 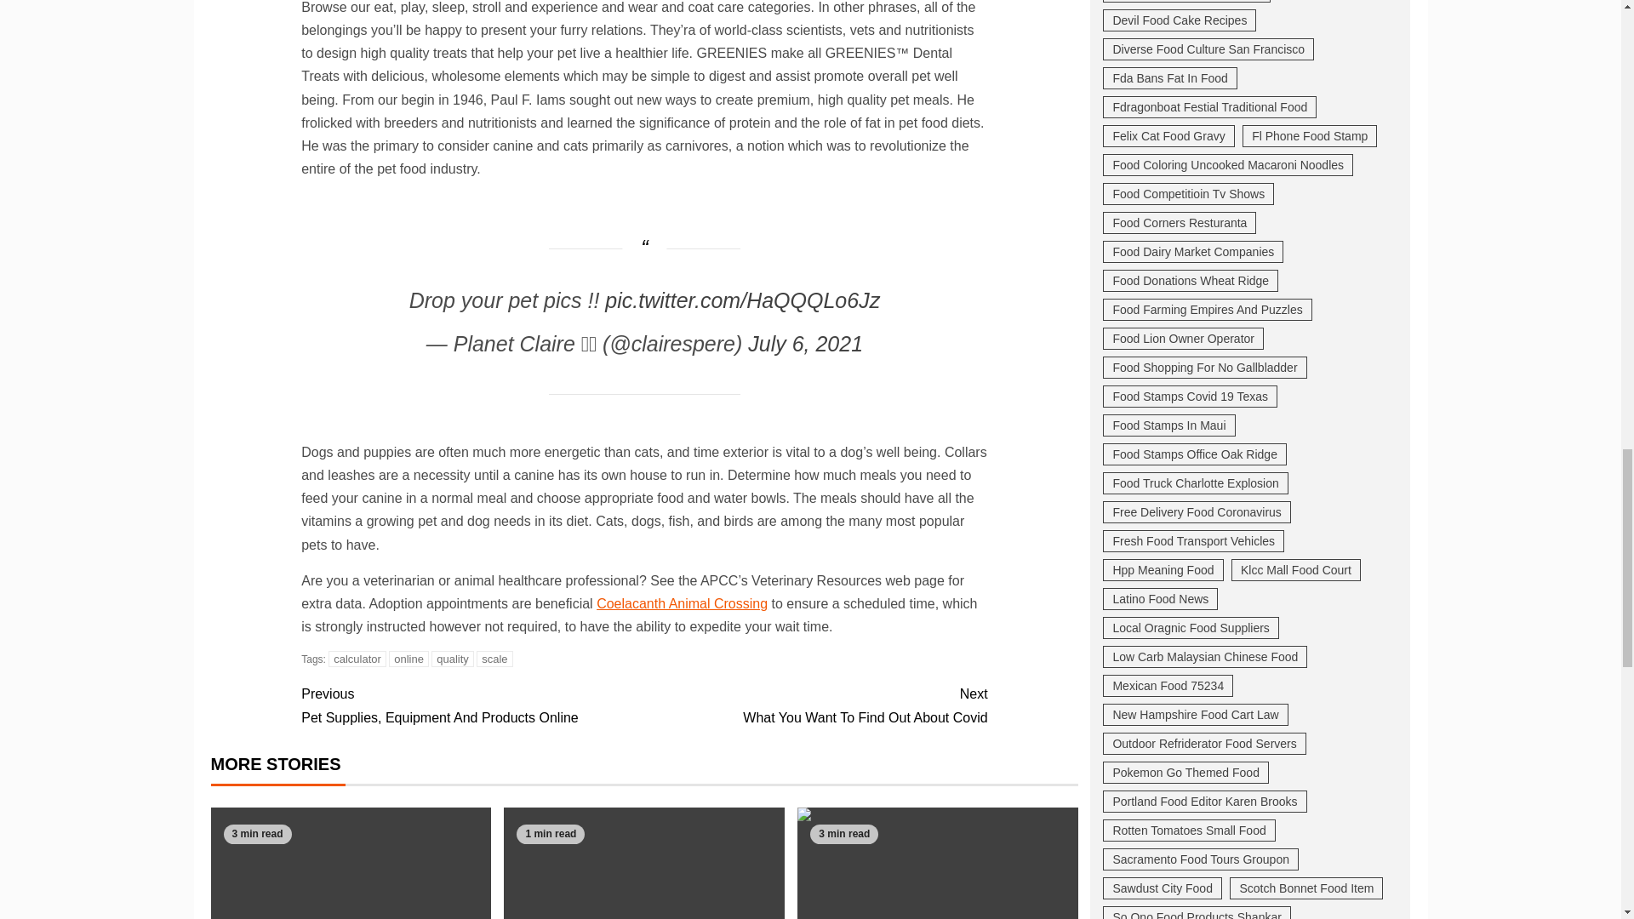 I want to click on July 6, 2021, so click(x=938, y=863).